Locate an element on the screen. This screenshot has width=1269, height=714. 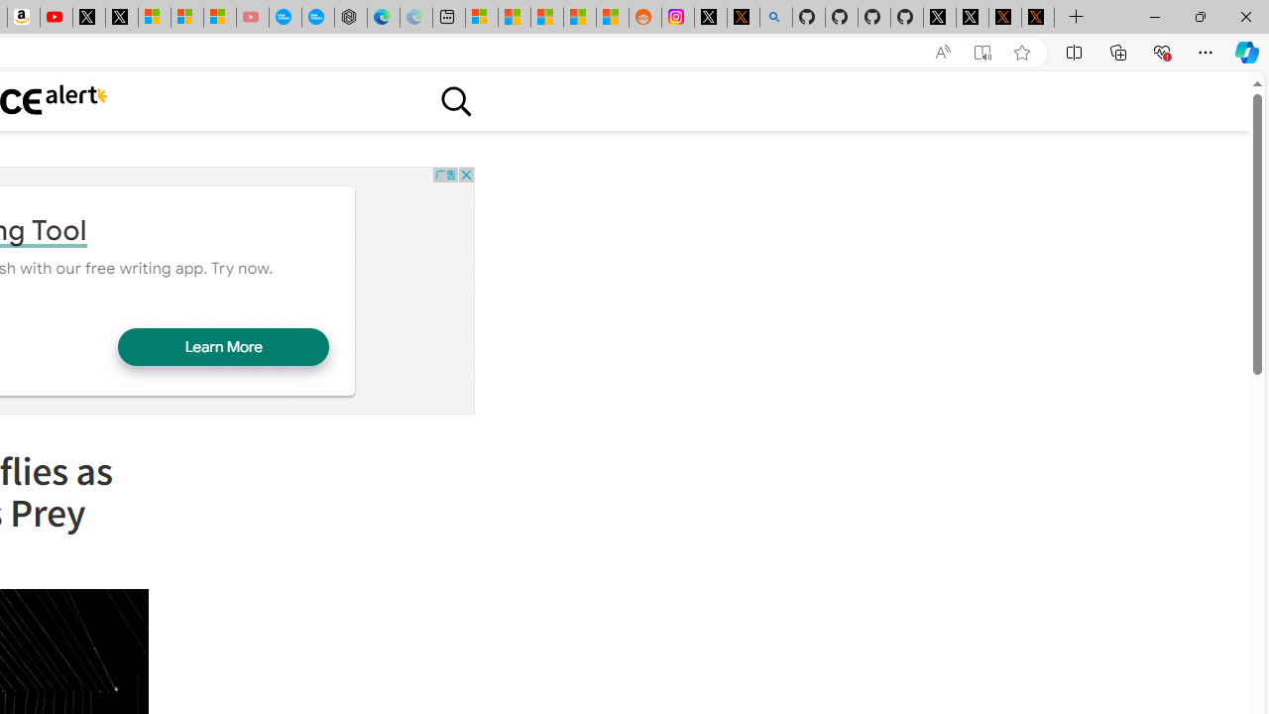
X Privacy Policy is located at coordinates (1037, 18).